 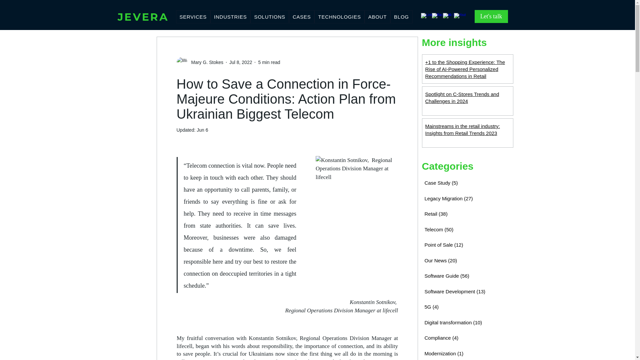 What do you see at coordinates (339, 17) in the screenshot?
I see `TECHNOLOGIES` at bounding box center [339, 17].